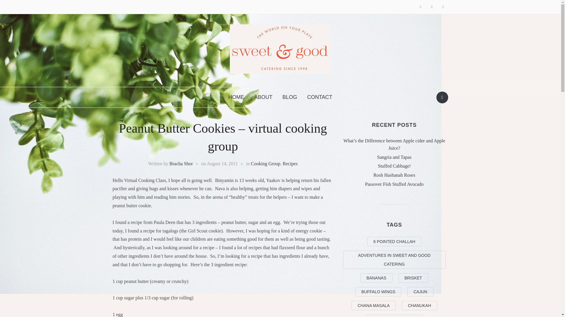 This screenshot has width=565, height=317. What do you see at coordinates (394, 241) in the screenshot?
I see `6 POINTED CHALLAH` at bounding box center [394, 241].